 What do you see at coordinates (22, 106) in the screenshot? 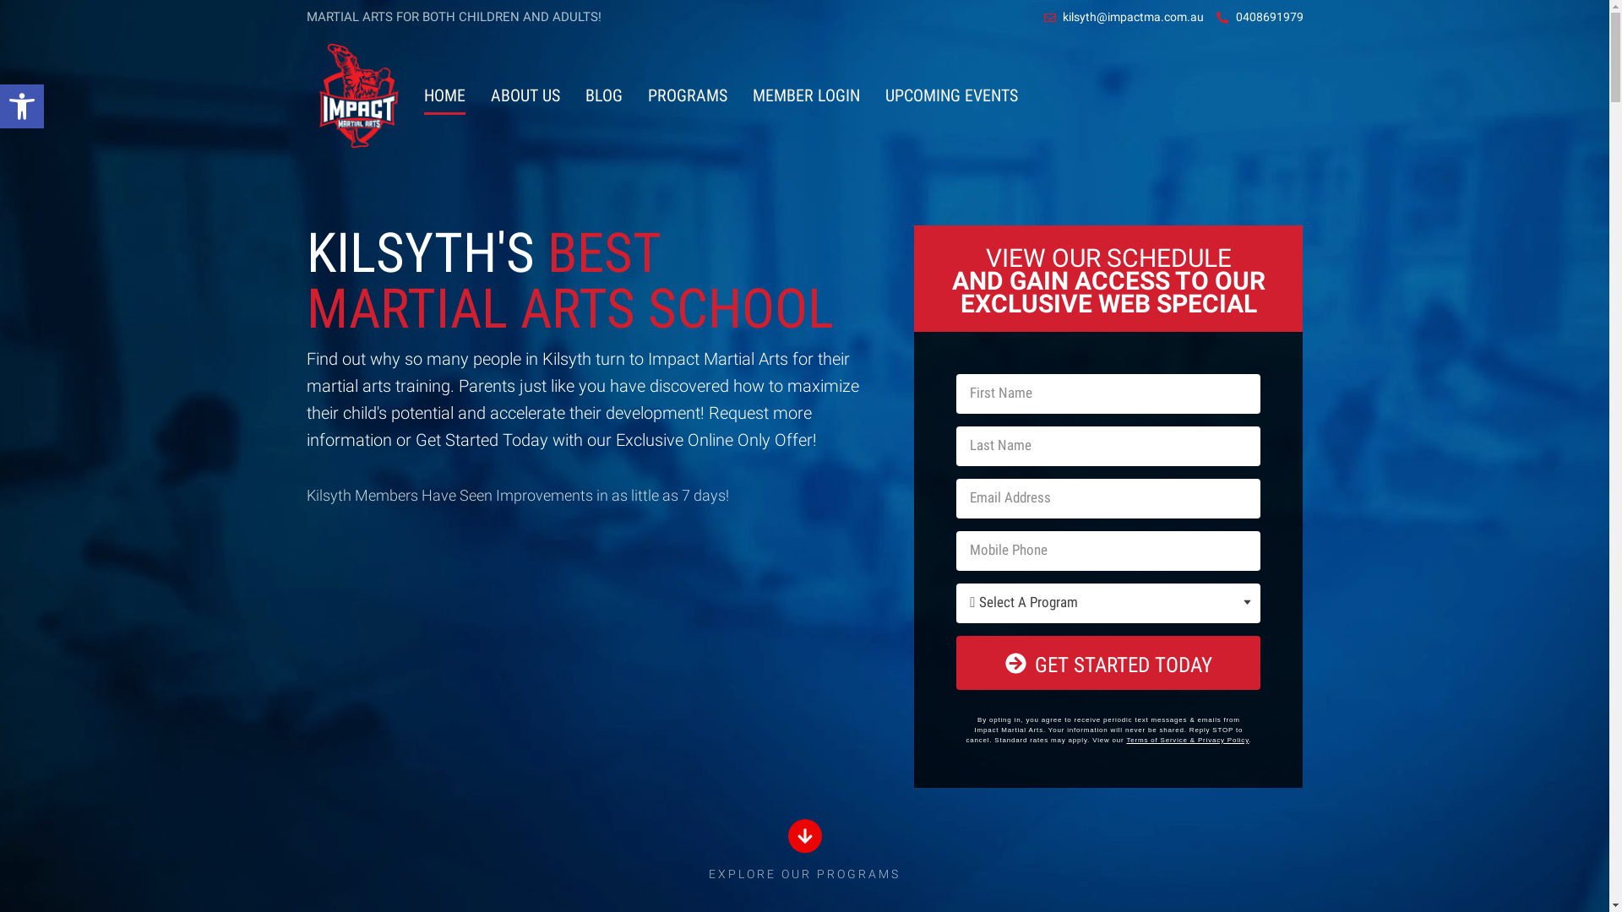
I see `Open toolbar
Accessibility Tools` at bounding box center [22, 106].